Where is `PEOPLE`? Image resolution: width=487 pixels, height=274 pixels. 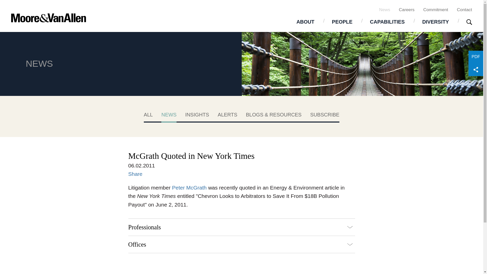
PEOPLE is located at coordinates (342, 22).